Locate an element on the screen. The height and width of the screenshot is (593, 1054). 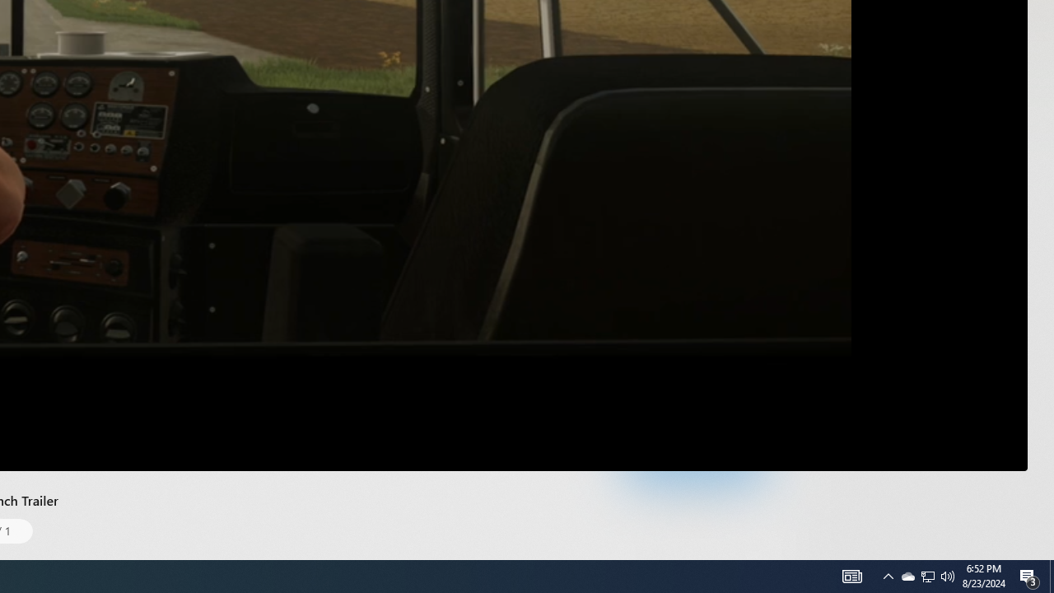
Share is located at coordinates (782, 376).